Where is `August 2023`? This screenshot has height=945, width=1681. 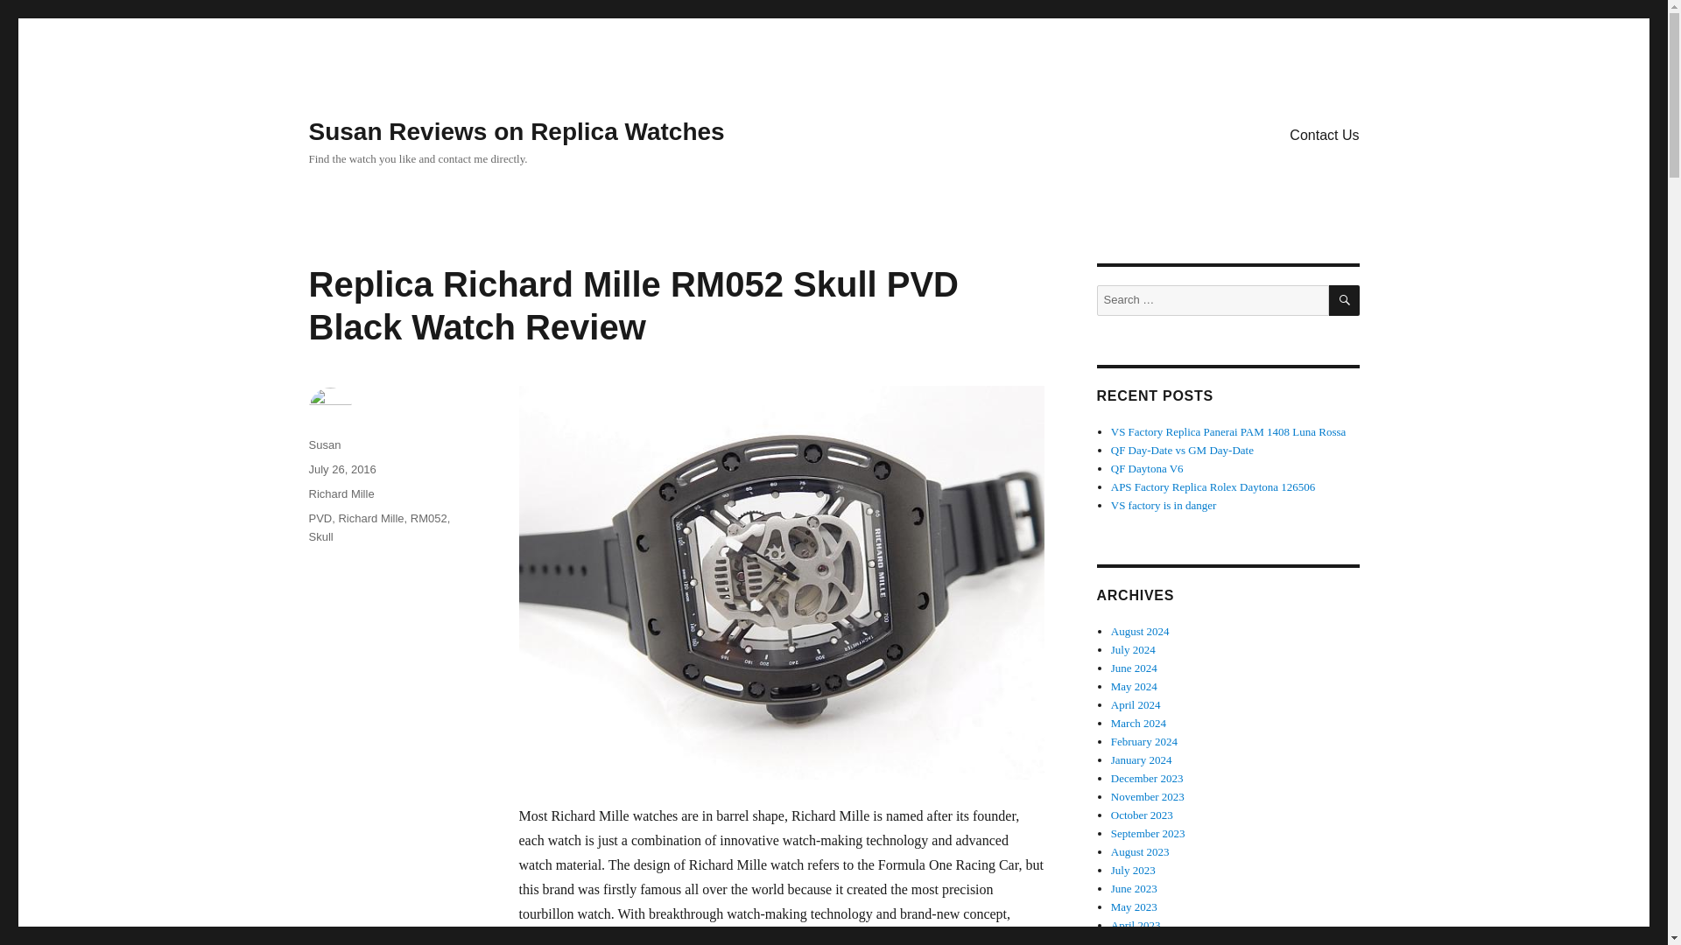 August 2023 is located at coordinates (1140, 850).